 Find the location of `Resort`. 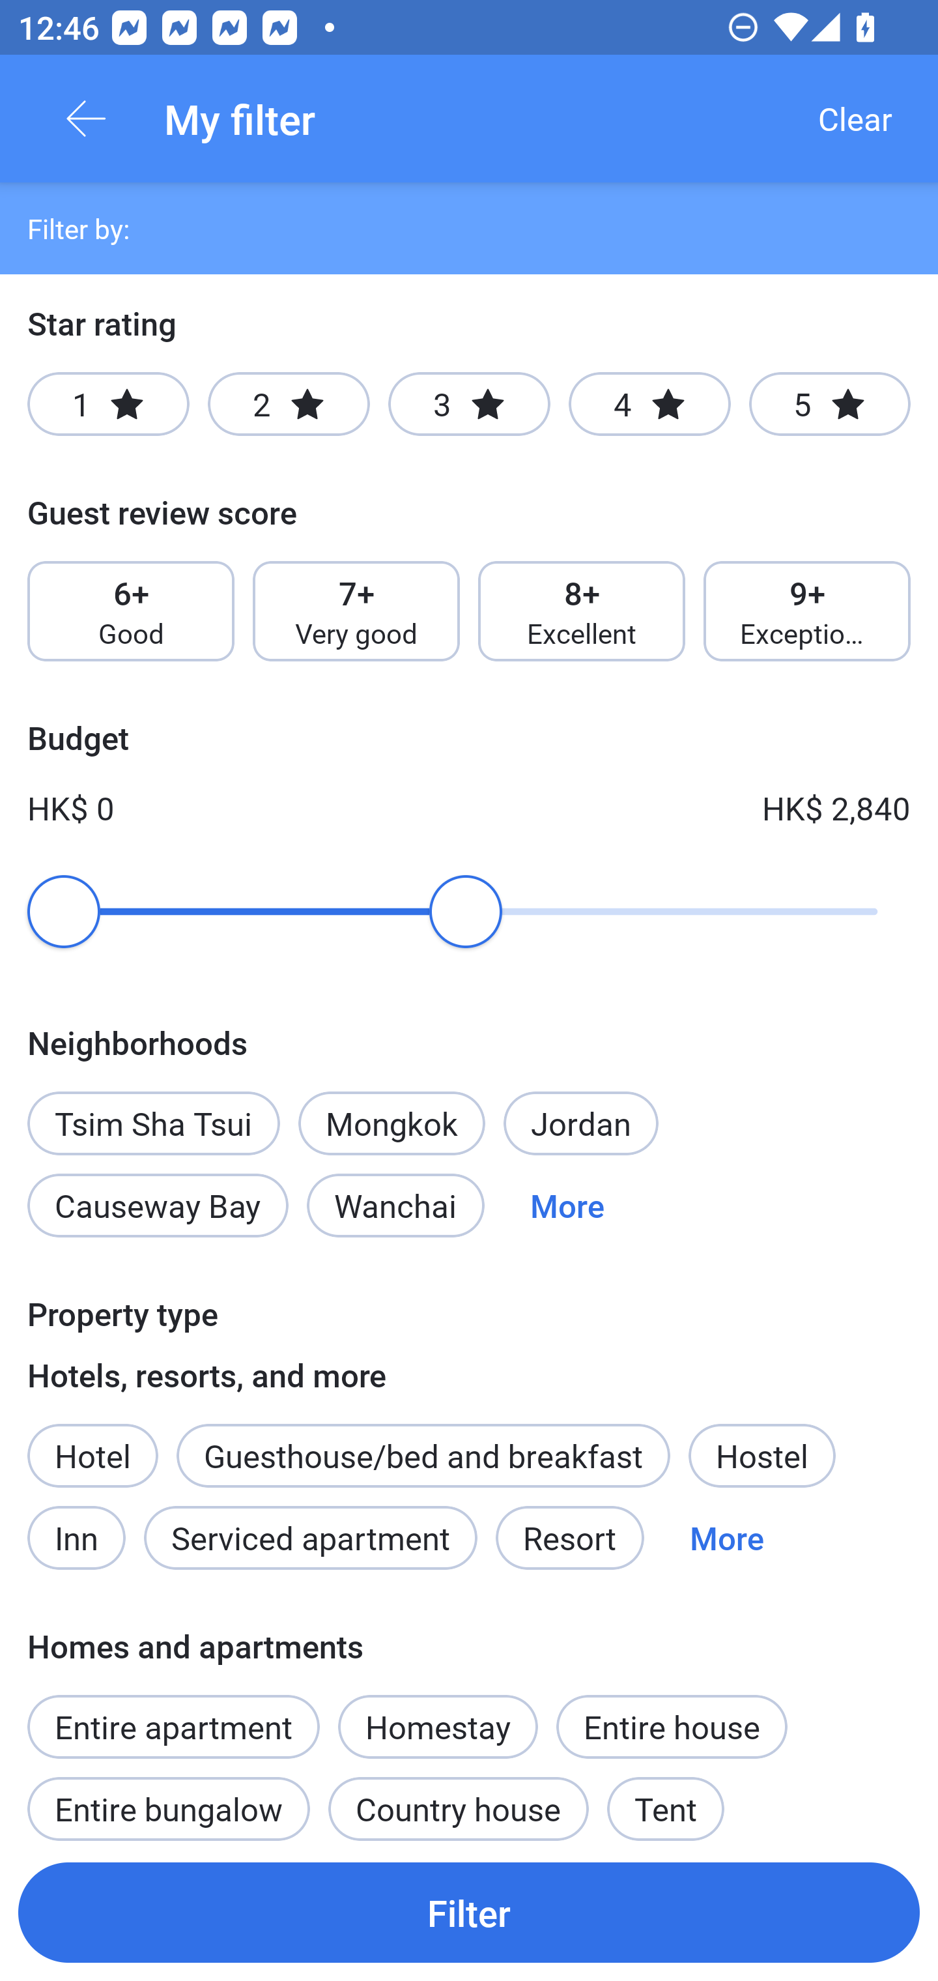

Resort is located at coordinates (569, 1538).